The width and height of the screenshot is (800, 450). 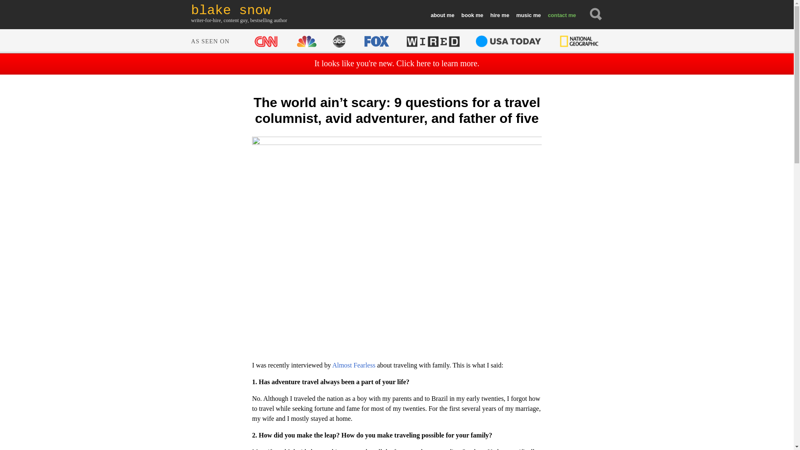 I want to click on blake snow, so click(x=239, y=10).